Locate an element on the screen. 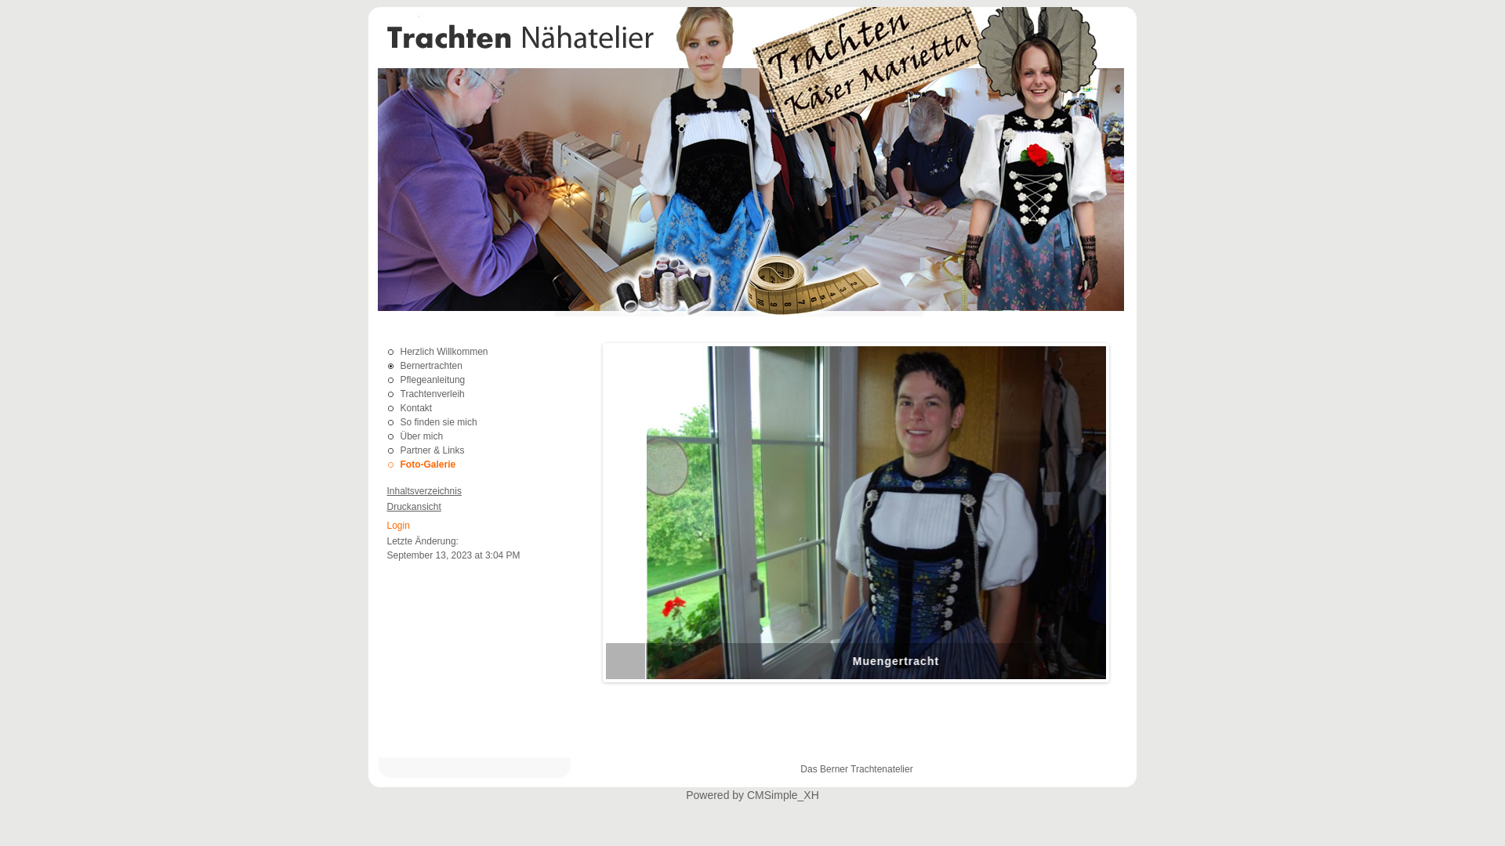 Image resolution: width=1505 pixels, height=846 pixels. Partner & Links is located at coordinates (432, 450).